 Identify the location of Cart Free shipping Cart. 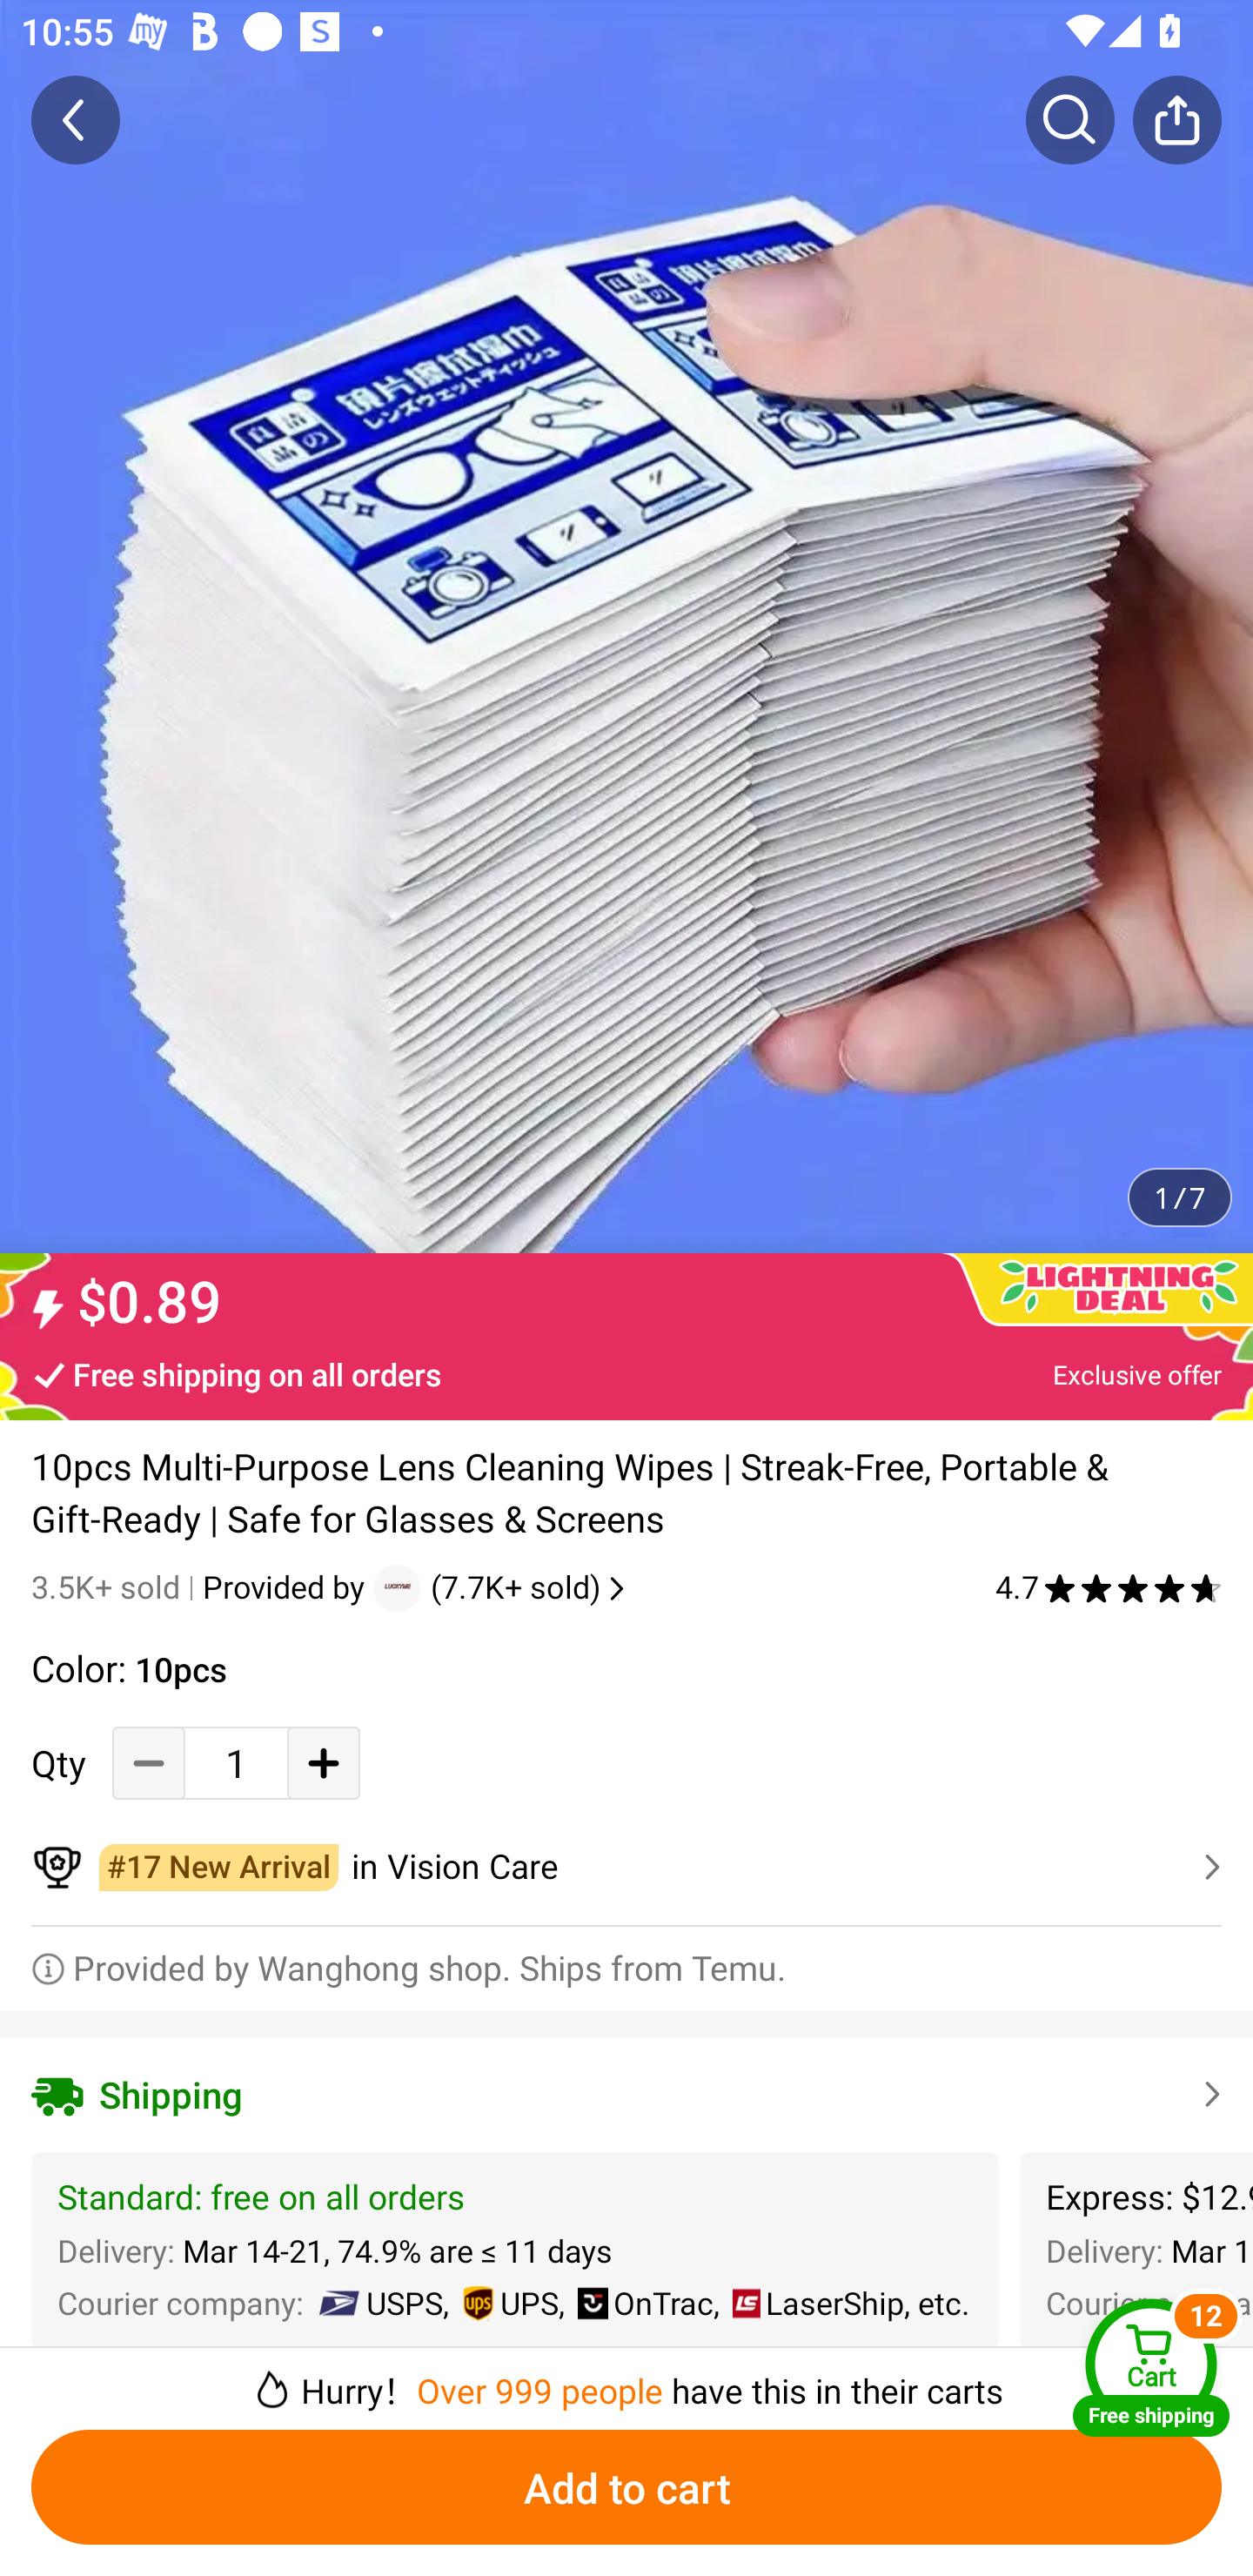
(1151, 2367).